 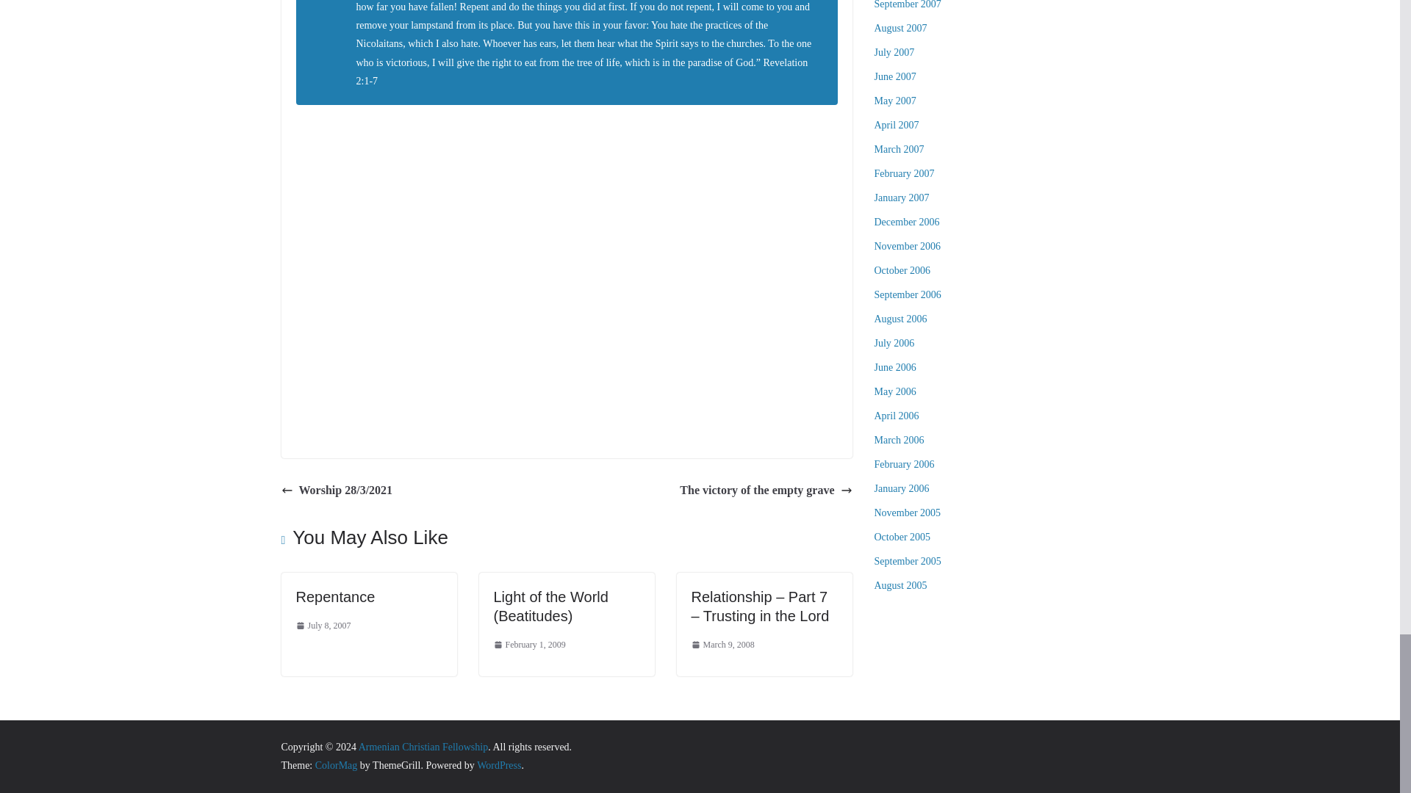 I want to click on July 8, 2007, so click(x=322, y=626).